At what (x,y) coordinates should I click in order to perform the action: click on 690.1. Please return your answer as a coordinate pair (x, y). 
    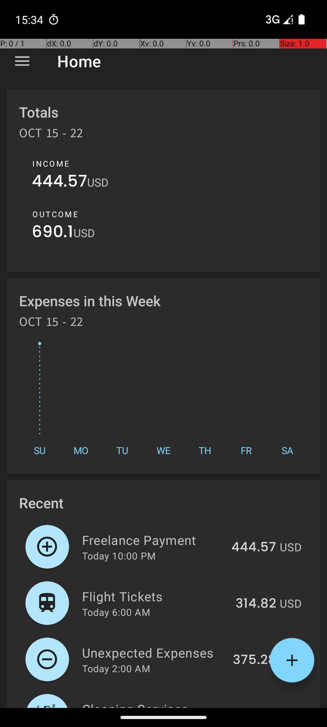
    Looking at the image, I should click on (53, 233).